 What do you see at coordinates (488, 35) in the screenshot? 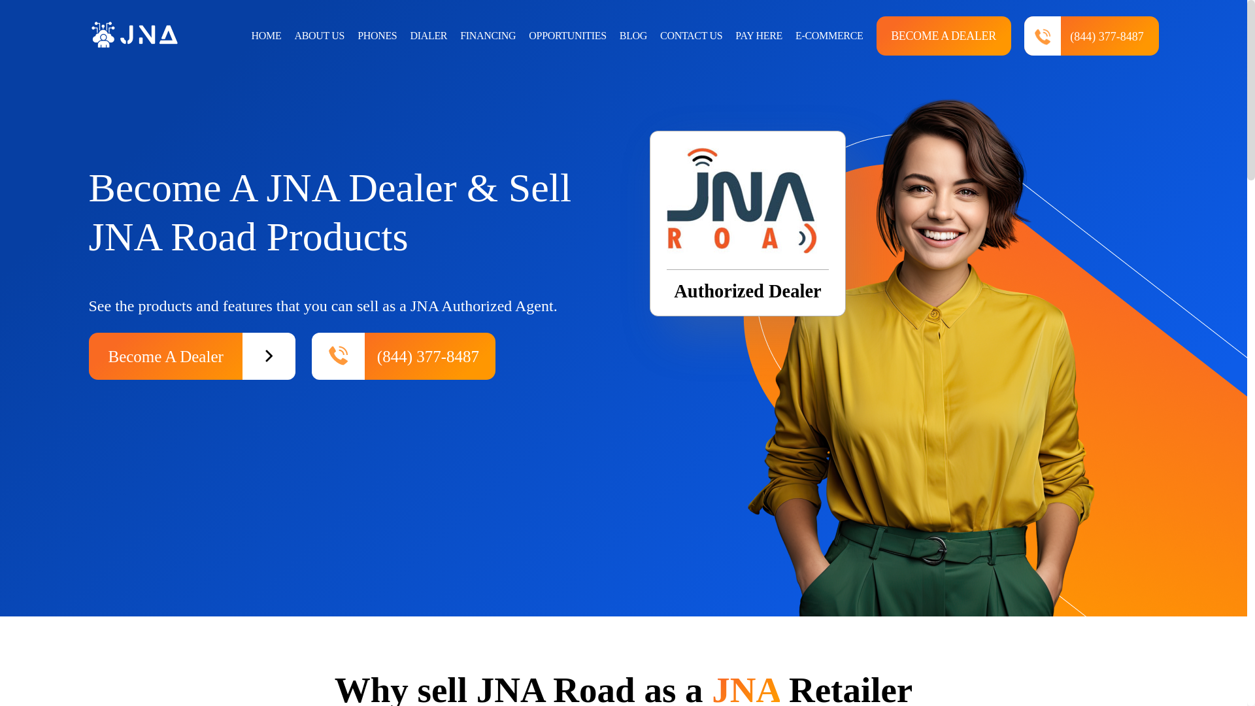
I see `FINANCING` at bounding box center [488, 35].